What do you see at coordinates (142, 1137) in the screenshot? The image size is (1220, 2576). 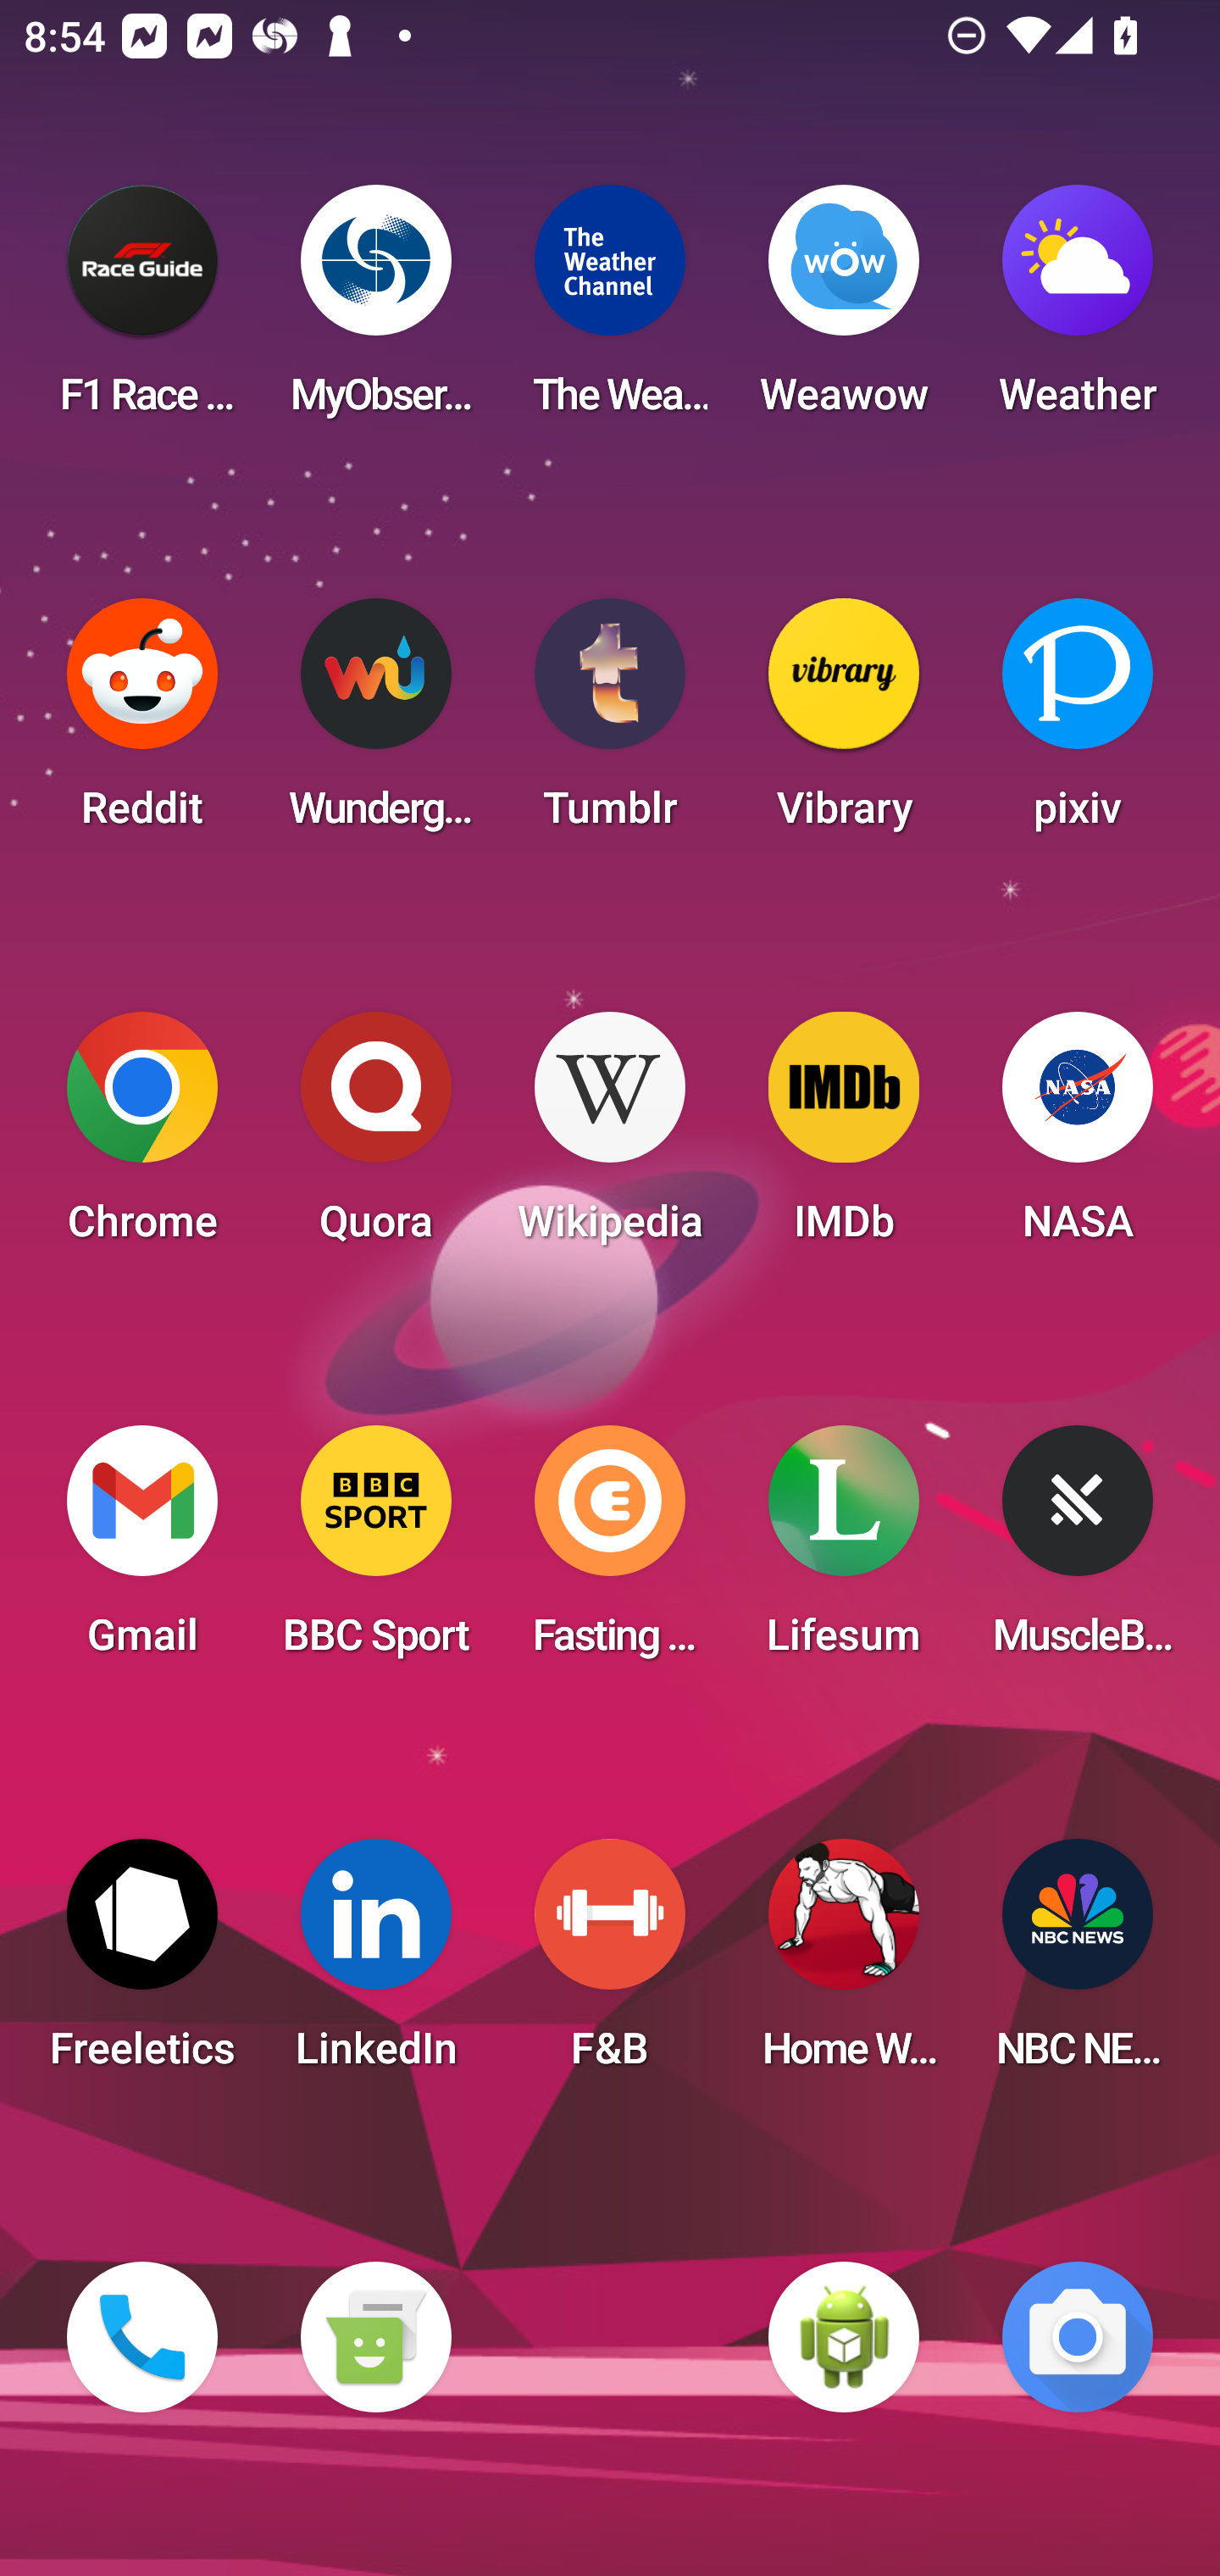 I see `Chrome` at bounding box center [142, 1137].